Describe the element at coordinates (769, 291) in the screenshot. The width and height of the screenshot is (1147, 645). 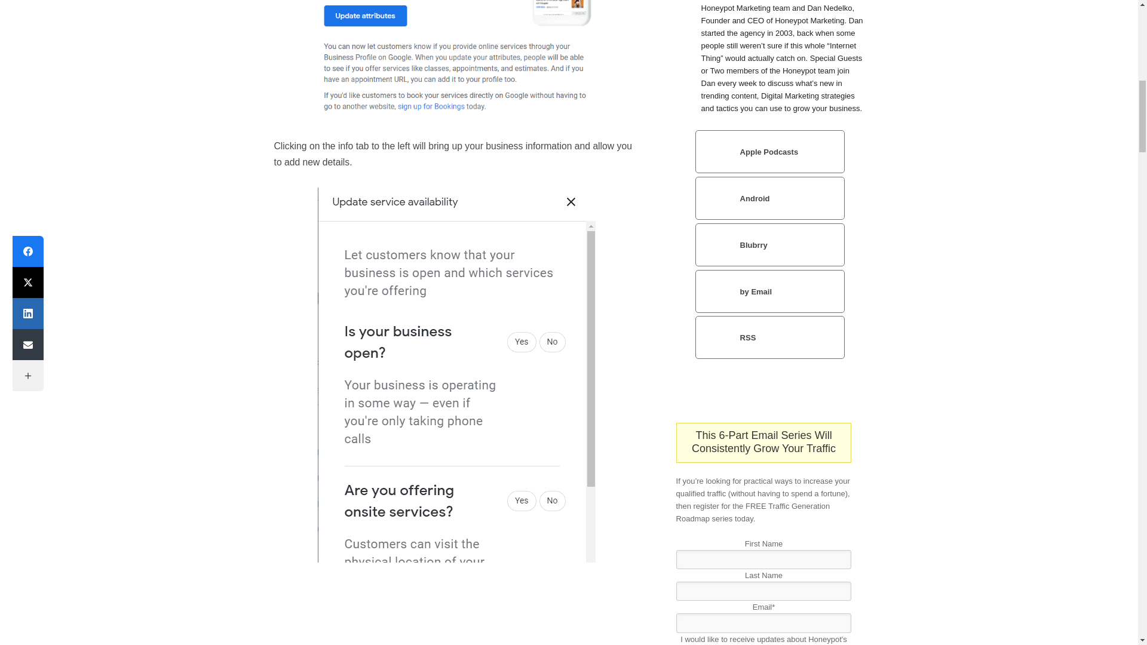
I see `Subscribe by Email` at that location.